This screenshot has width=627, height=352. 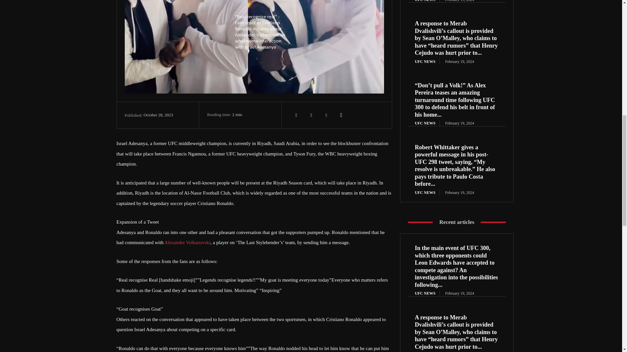 What do you see at coordinates (254, 47) in the screenshot?
I see `c8160-16984660436454-1920` at bounding box center [254, 47].